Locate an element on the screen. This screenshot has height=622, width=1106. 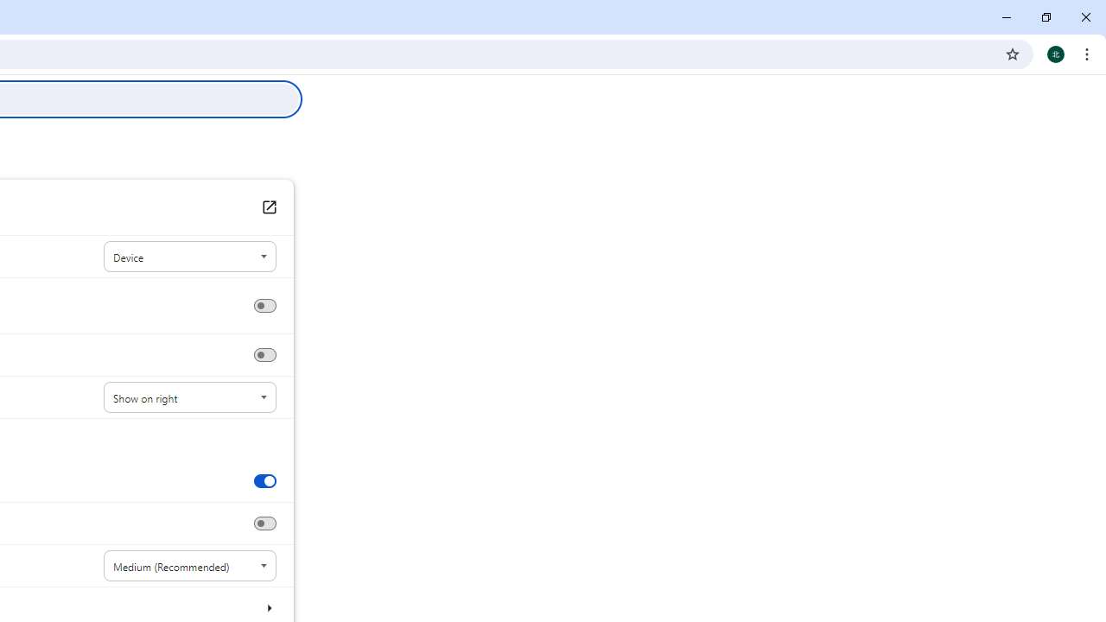
Font size is located at coordinates (190, 566).